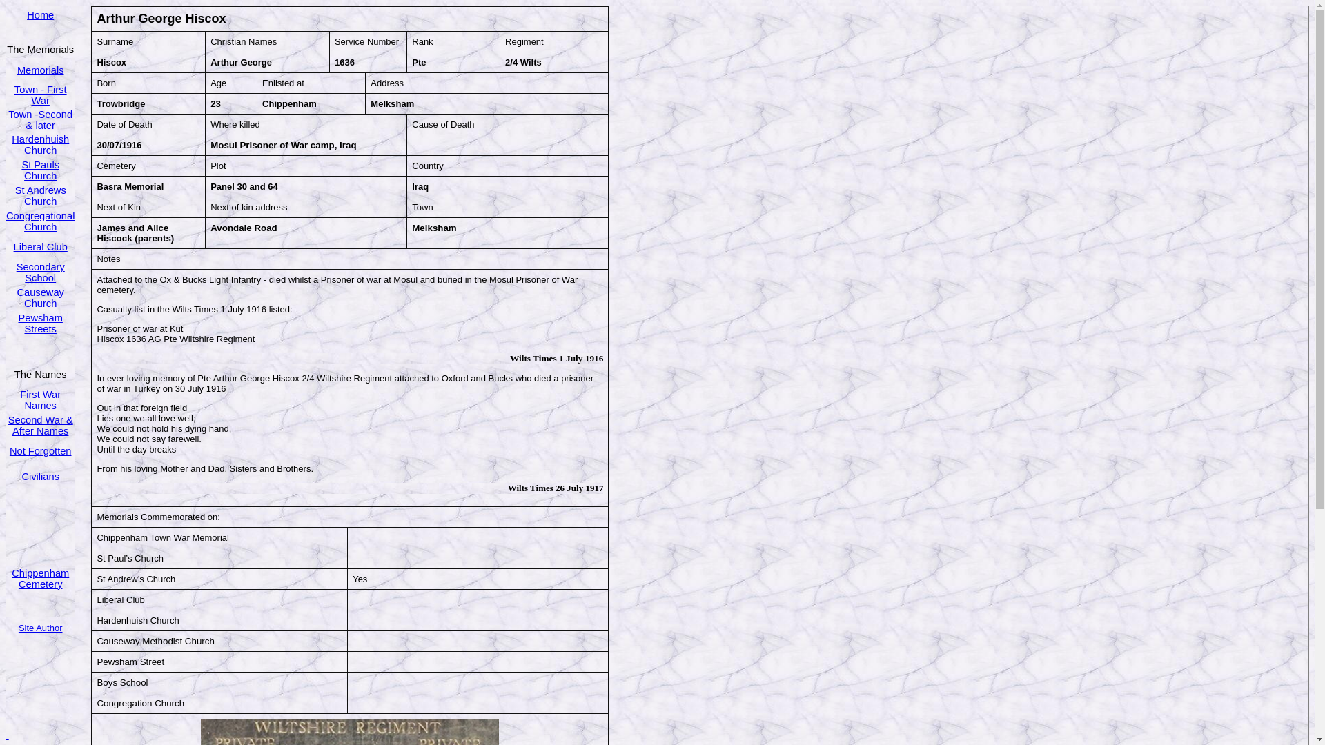  Describe the element at coordinates (40, 323) in the screenshot. I see `Pewsham Streets` at that location.